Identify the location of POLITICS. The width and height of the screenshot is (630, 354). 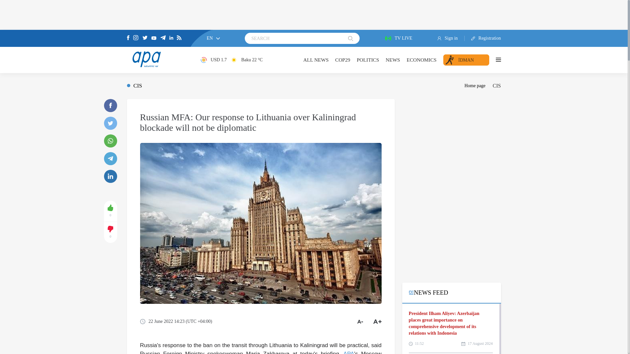
(367, 60).